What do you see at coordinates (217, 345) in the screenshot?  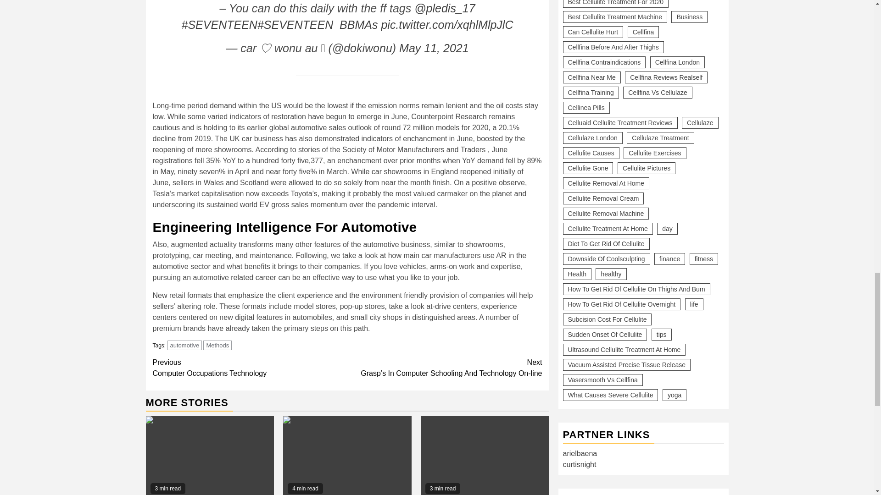 I see `Methods` at bounding box center [217, 345].